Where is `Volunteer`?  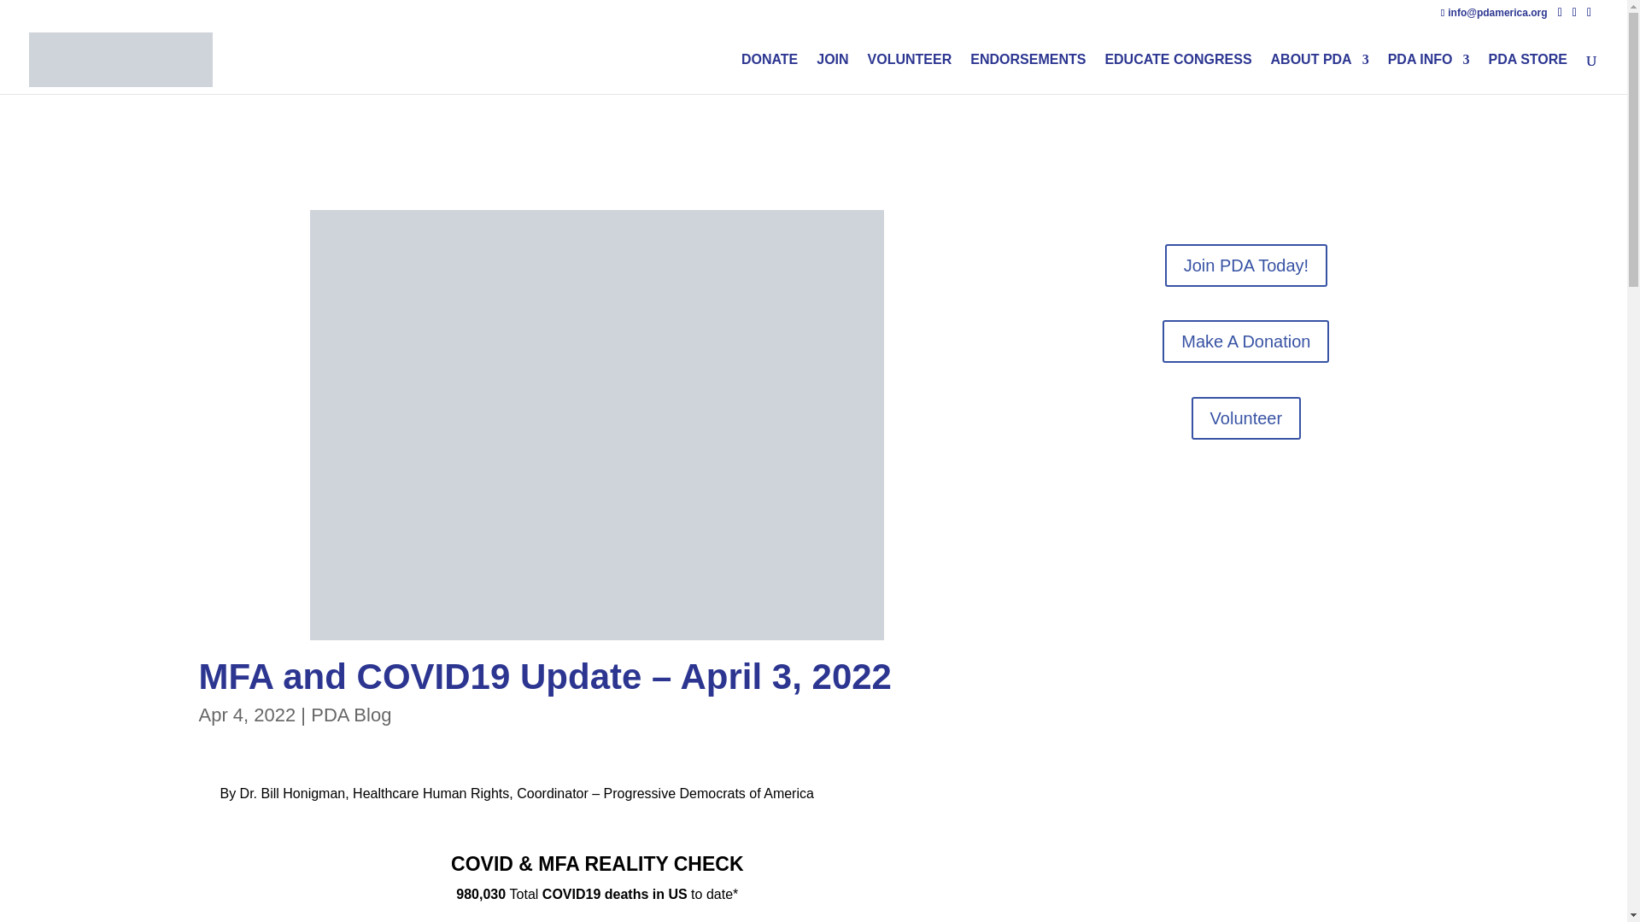
Volunteer is located at coordinates (1247, 418).